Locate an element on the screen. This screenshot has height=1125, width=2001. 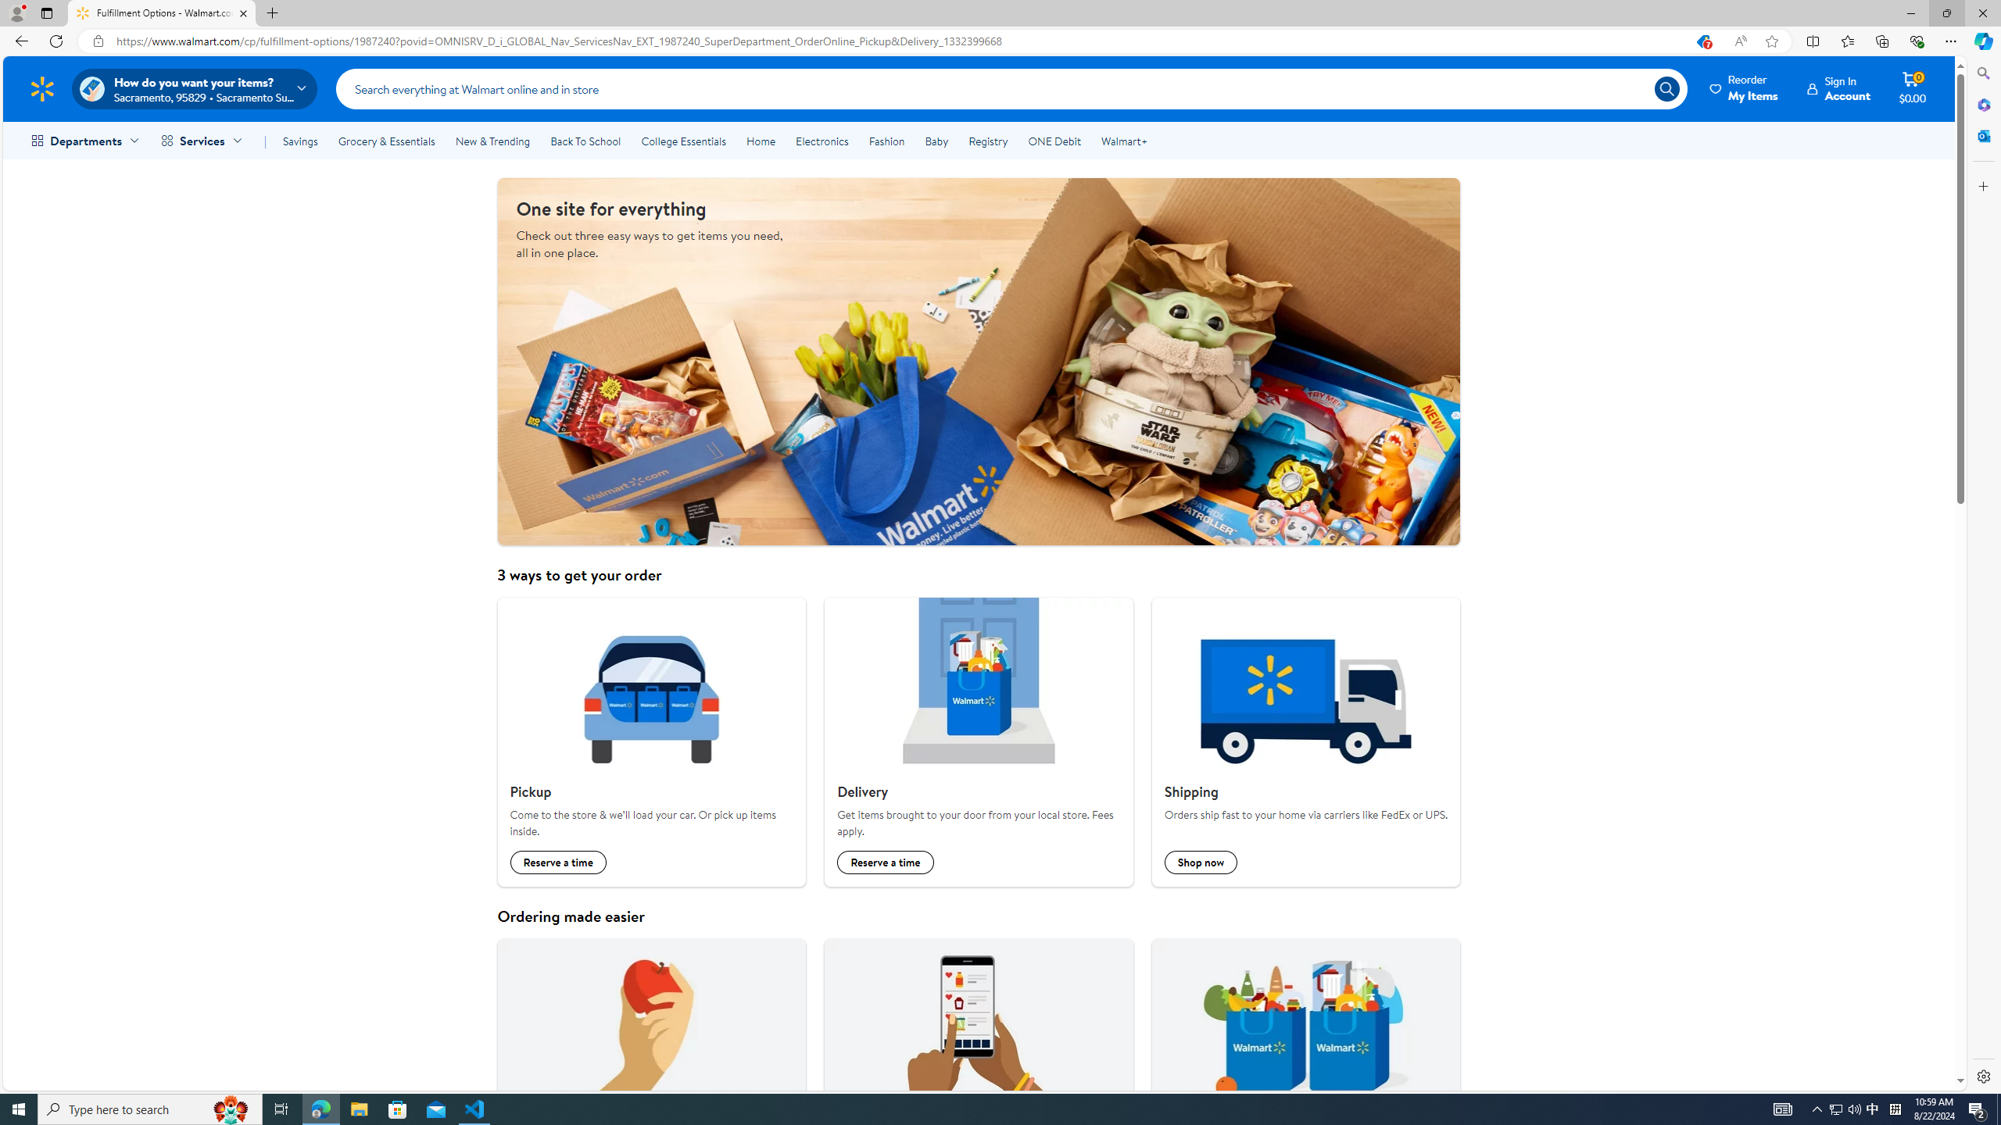
Fulfillment Options - Walmart.com is located at coordinates (162, 13).